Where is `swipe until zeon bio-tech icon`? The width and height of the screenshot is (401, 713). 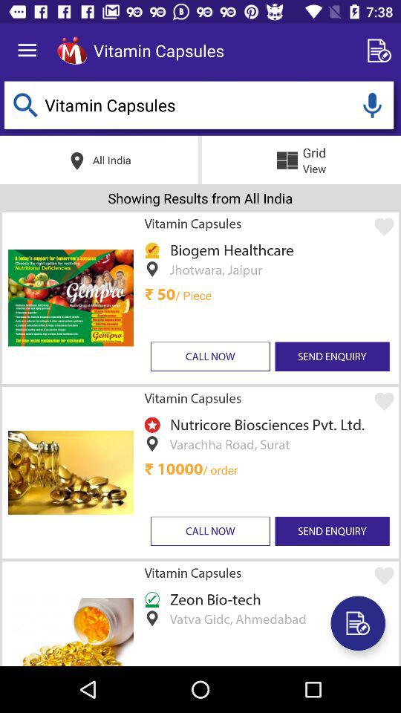
swipe until zeon bio-tech icon is located at coordinates (212, 599).